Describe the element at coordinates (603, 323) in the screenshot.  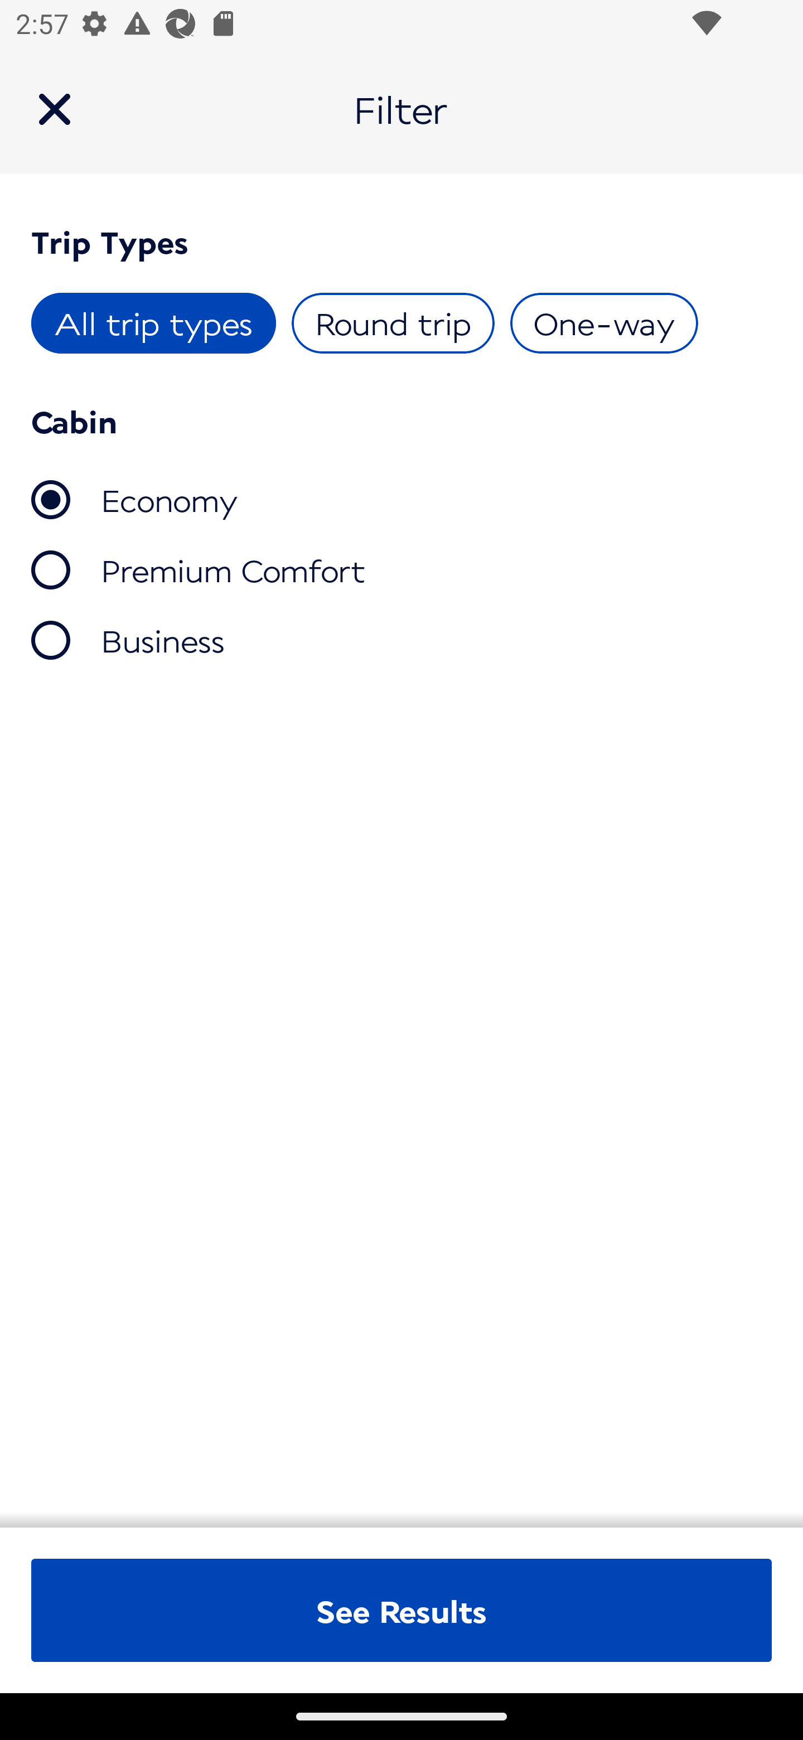
I see `One-way` at that location.